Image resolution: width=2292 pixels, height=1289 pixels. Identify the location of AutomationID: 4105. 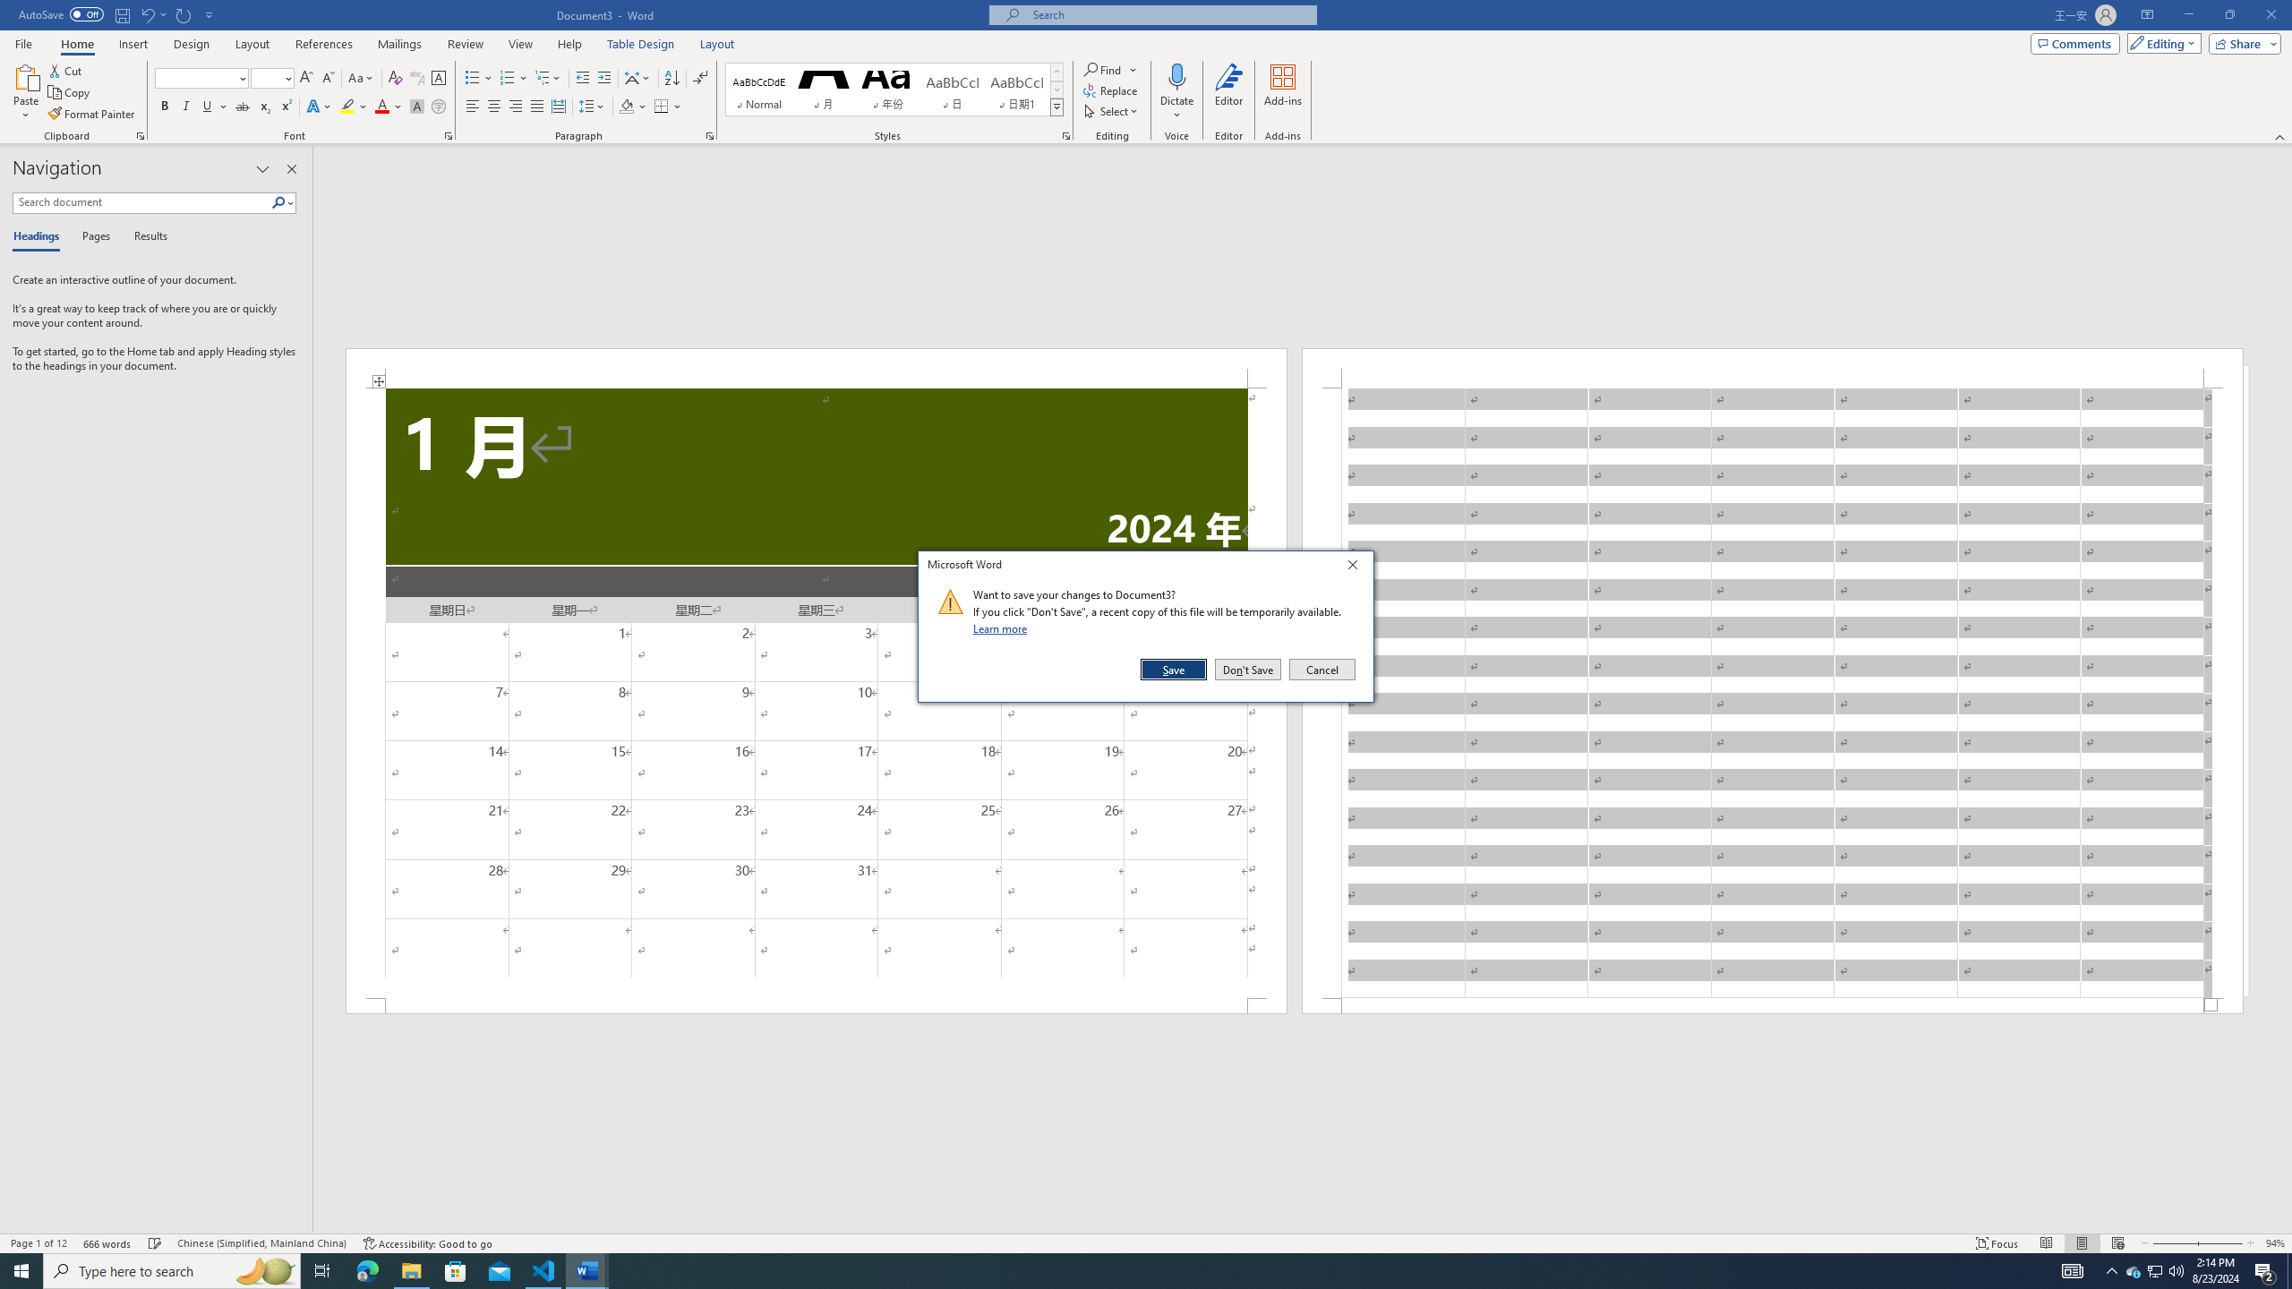
(2073, 1271).